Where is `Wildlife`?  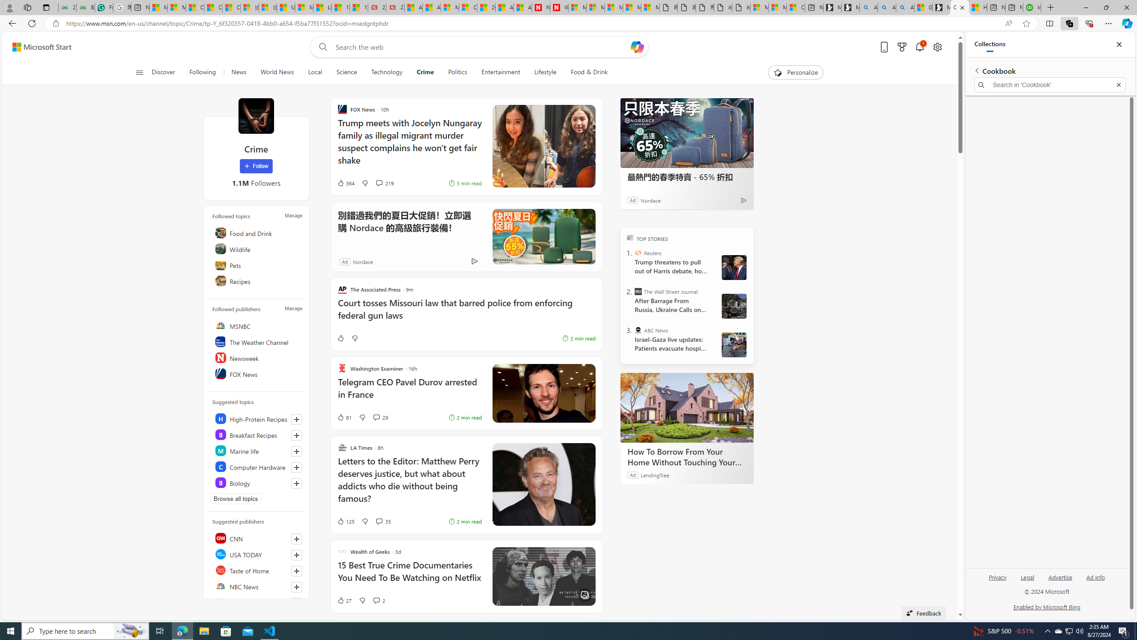 Wildlife is located at coordinates (257, 249).